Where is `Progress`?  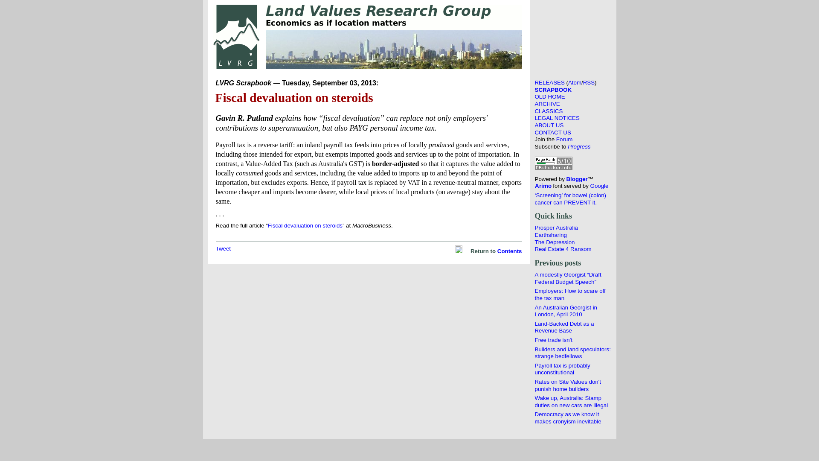 Progress is located at coordinates (579, 147).